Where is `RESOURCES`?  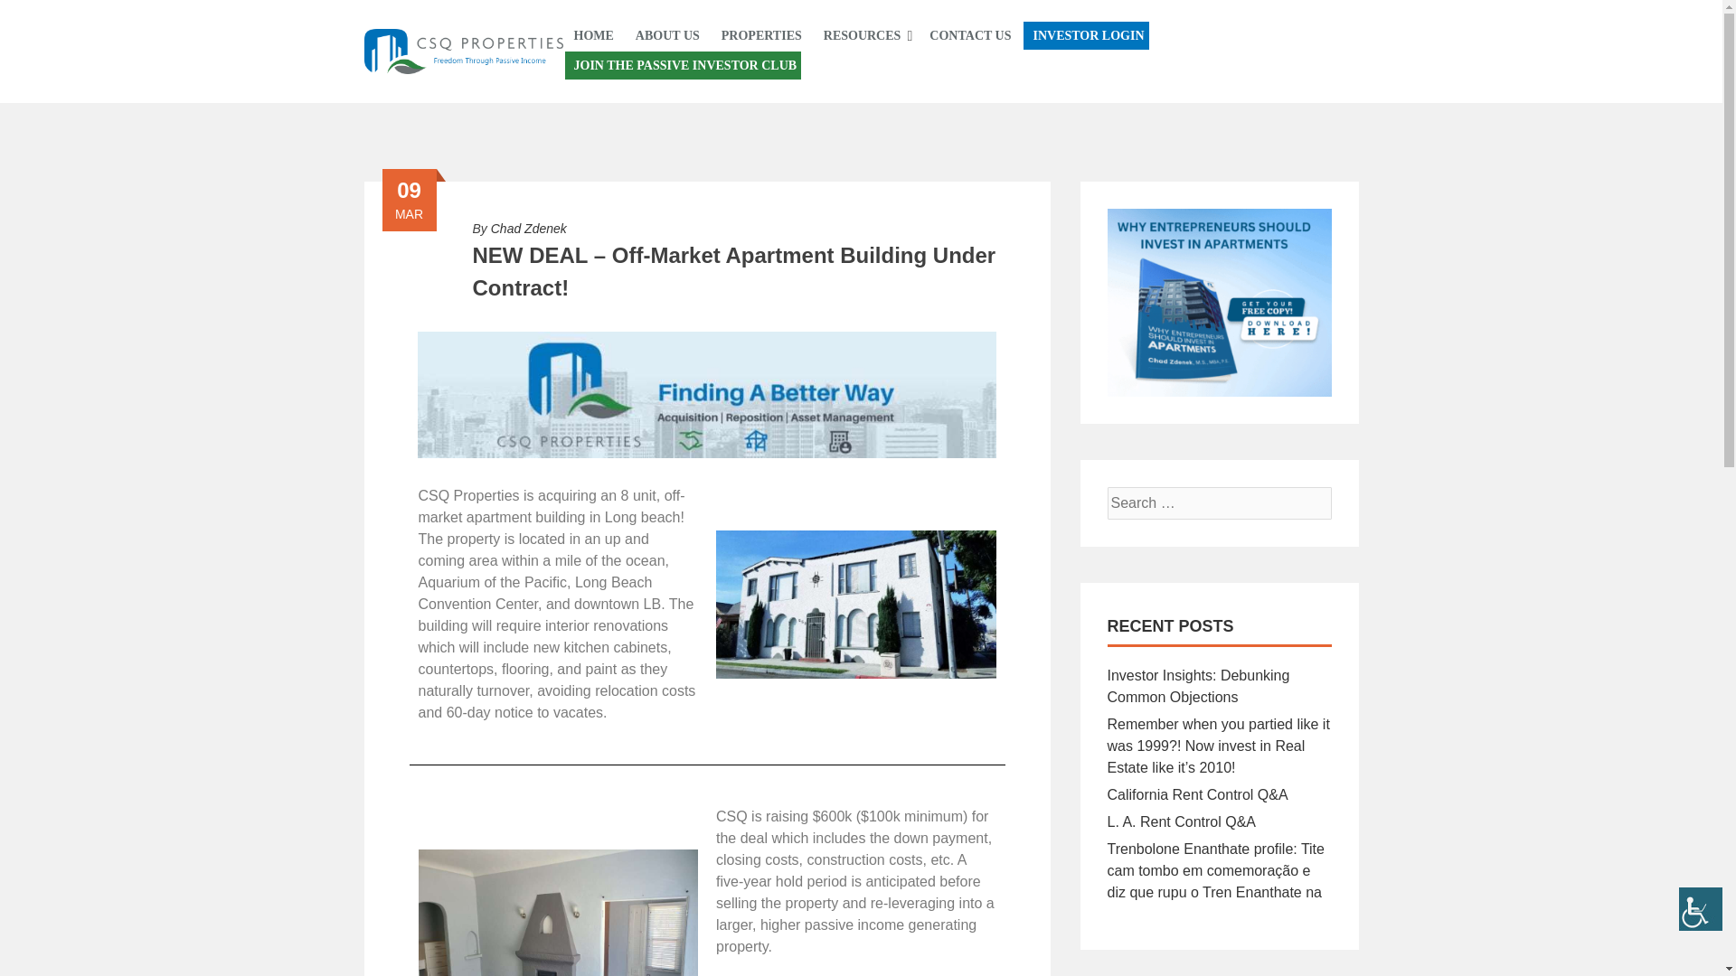 RESOURCES is located at coordinates (862, 36).